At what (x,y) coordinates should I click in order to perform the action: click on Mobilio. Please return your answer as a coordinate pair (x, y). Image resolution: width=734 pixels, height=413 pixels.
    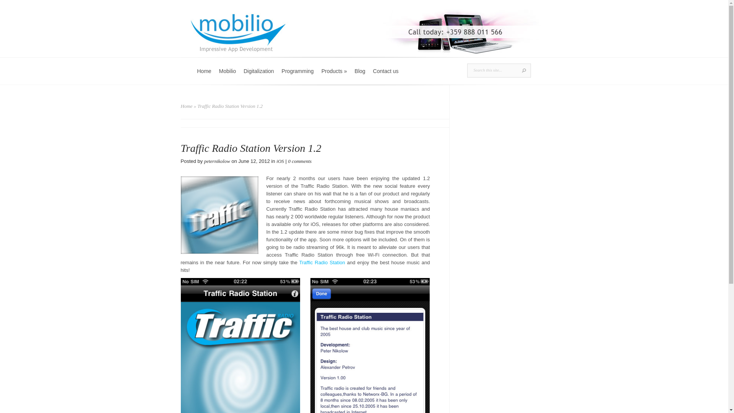
    Looking at the image, I should click on (227, 76).